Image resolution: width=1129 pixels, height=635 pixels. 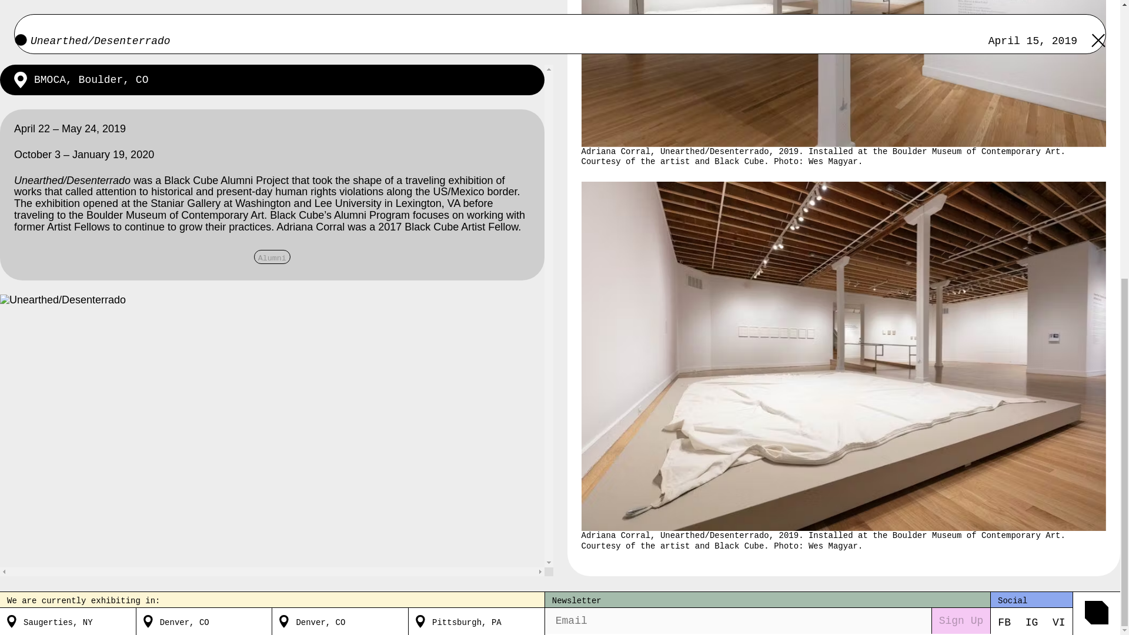 What do you see at coordinates (320, 127) in the screenshot?
I see `Denver, CO` at bounding box center [320, 127].